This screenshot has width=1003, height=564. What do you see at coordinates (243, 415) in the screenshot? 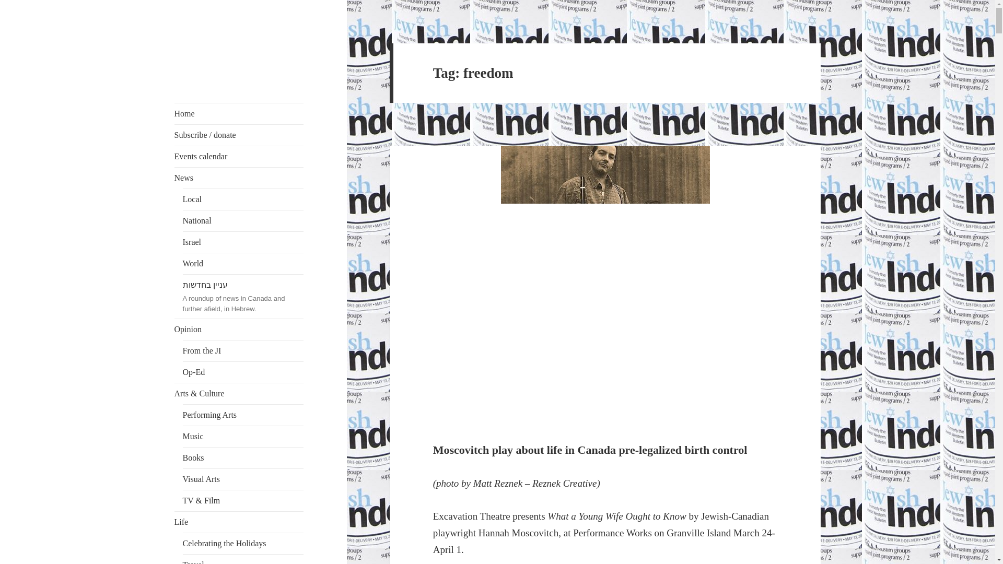
I see `Performing Arts` at bounding box center [243, 415].